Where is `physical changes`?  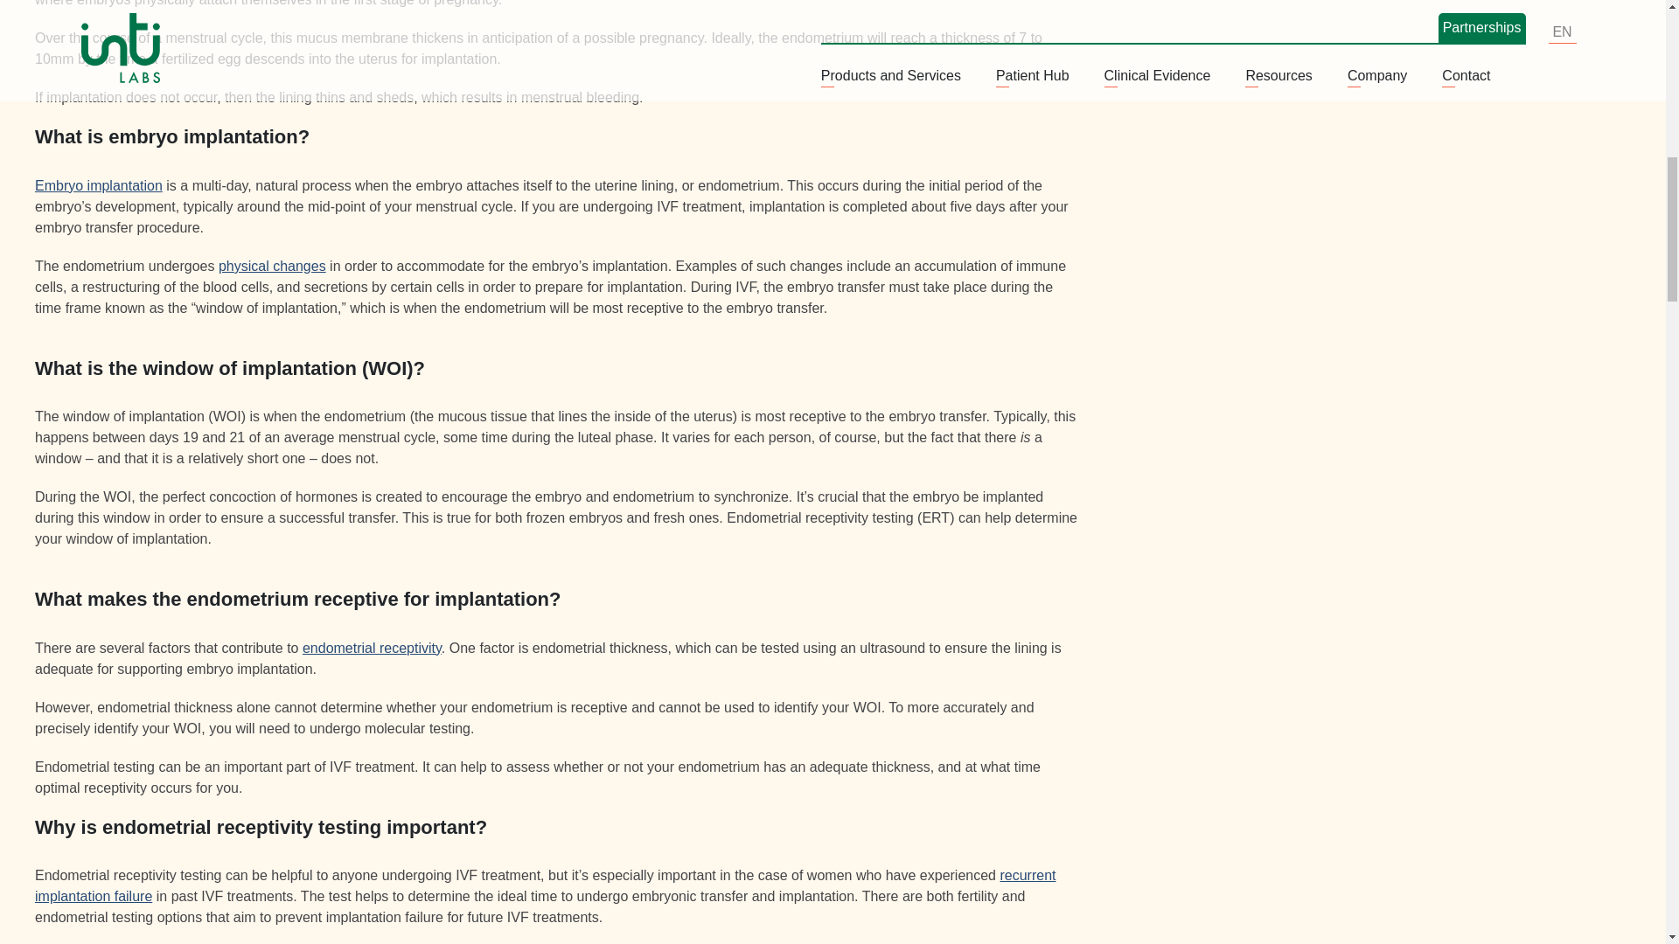 physical changes is located at coordinates (271, 266).